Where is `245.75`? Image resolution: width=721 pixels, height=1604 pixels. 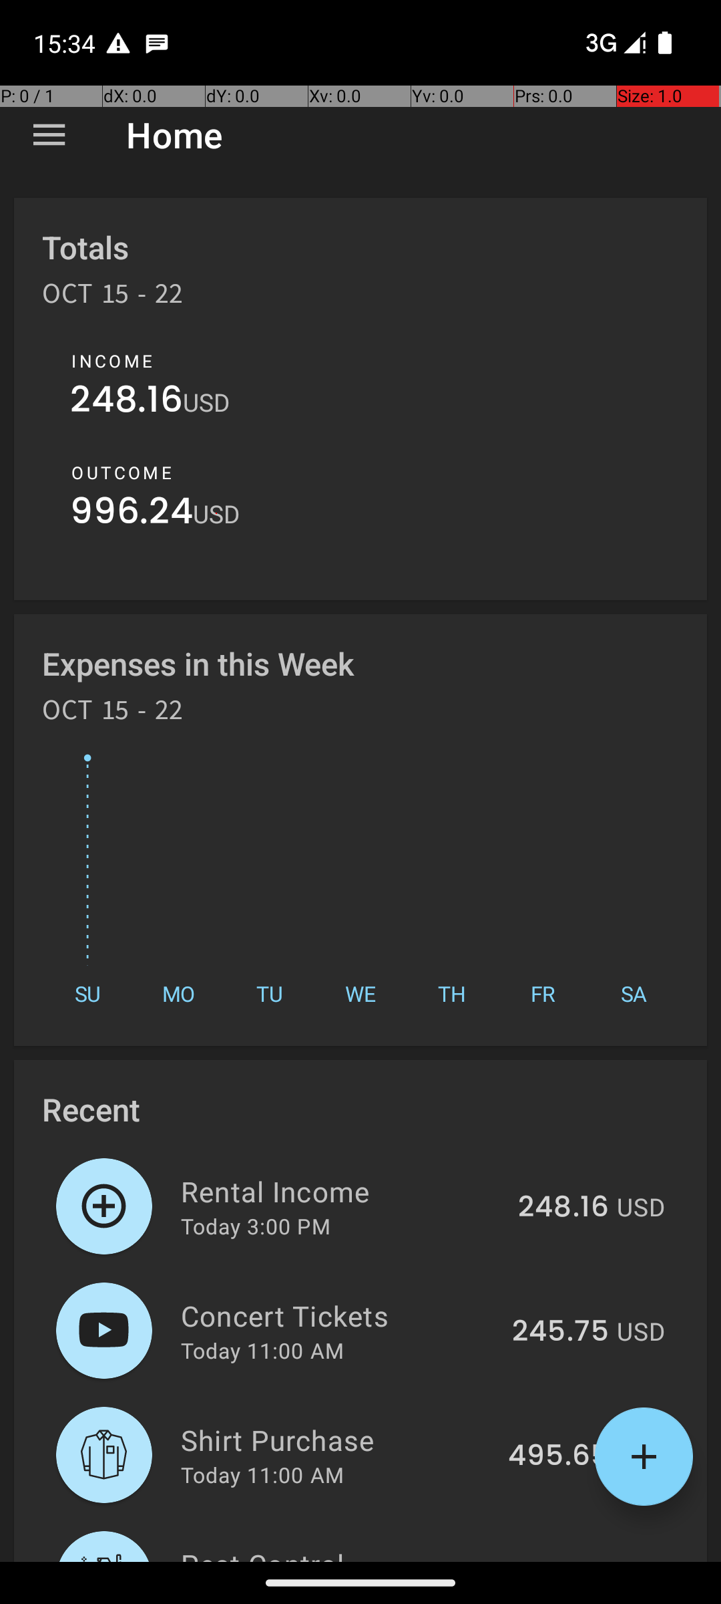
245.75 is located at coordinates (561, 1332).